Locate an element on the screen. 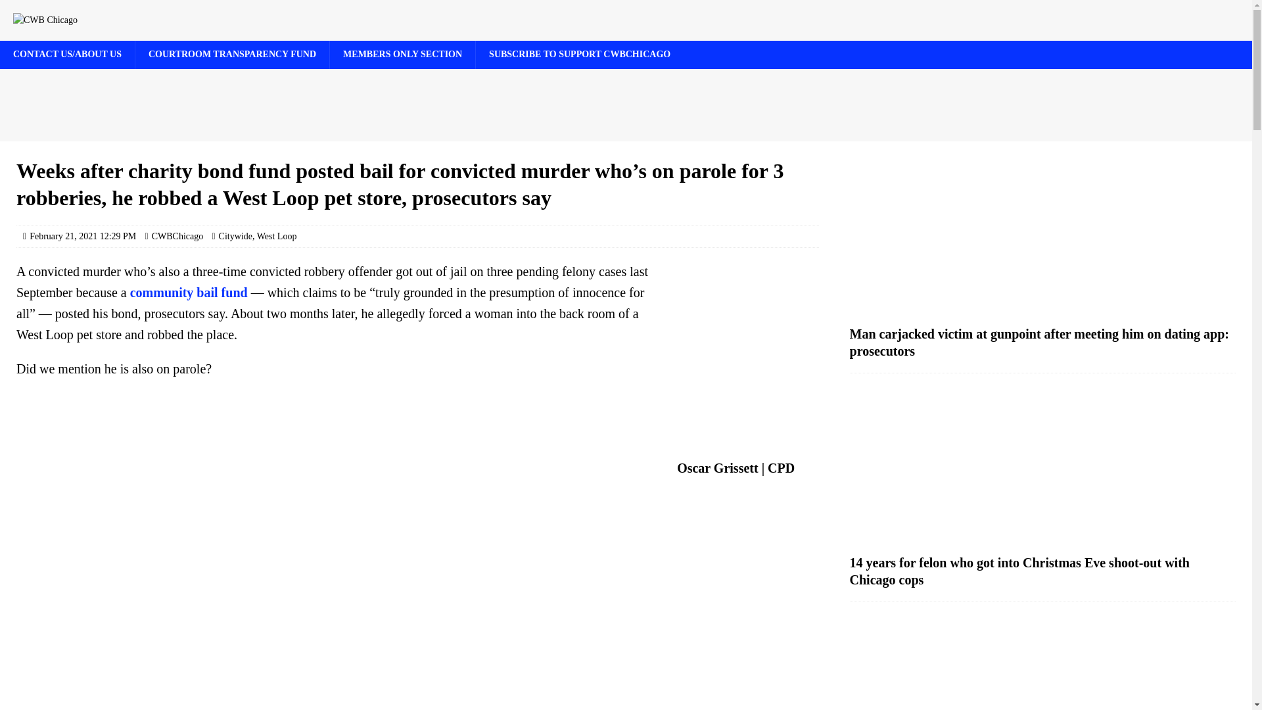 The width and height of the screenshot is (1262, 710). Citywide is located at coordinates (235, 237).